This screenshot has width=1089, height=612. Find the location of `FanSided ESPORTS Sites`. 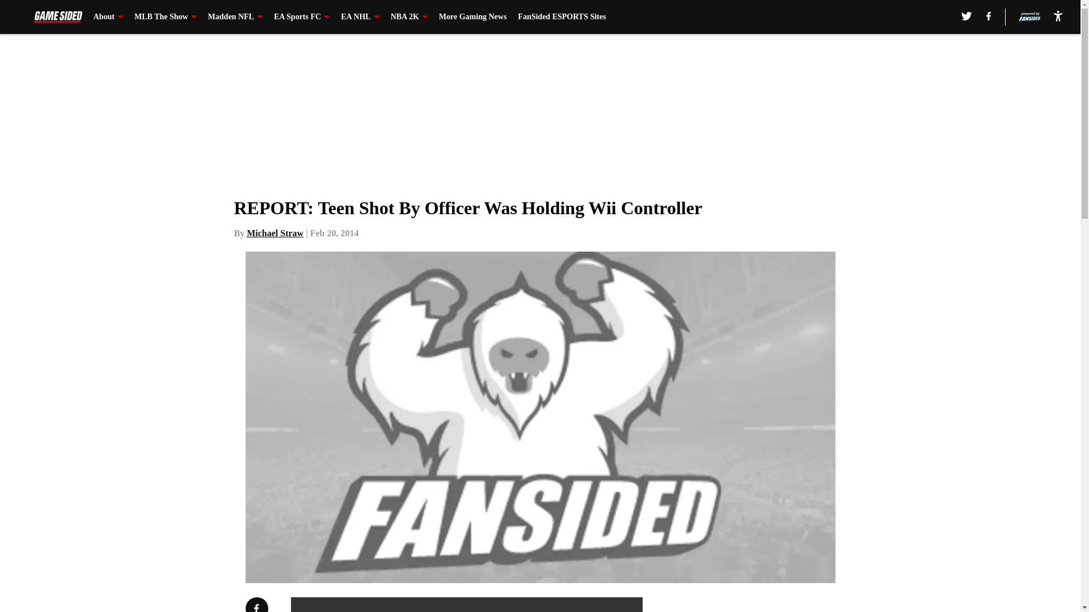

FanSided ESPORTS Sites is located at coordinates (562, 17).